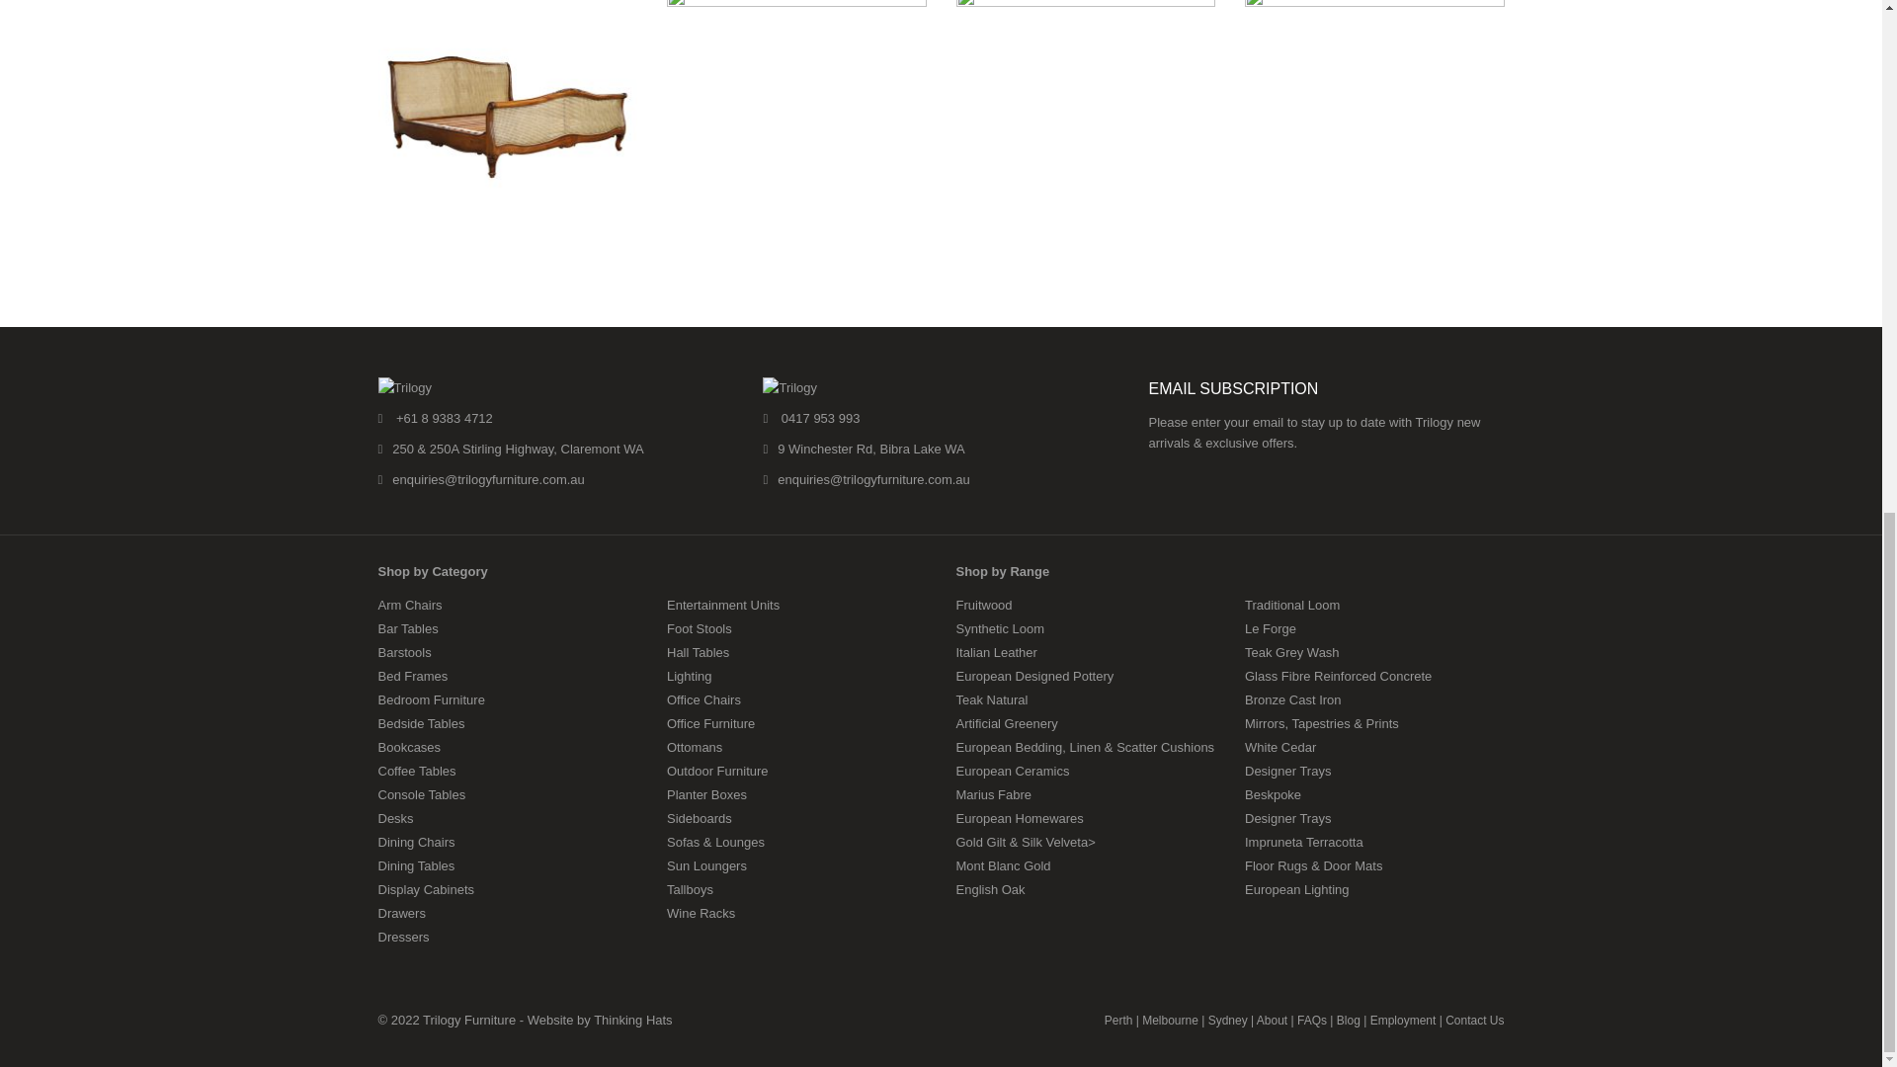 The width and height of the screenshot is (1897, 1067). Describe the element at coordinates (1118, 1021) in the screenshot. I see `Perth` at that location.